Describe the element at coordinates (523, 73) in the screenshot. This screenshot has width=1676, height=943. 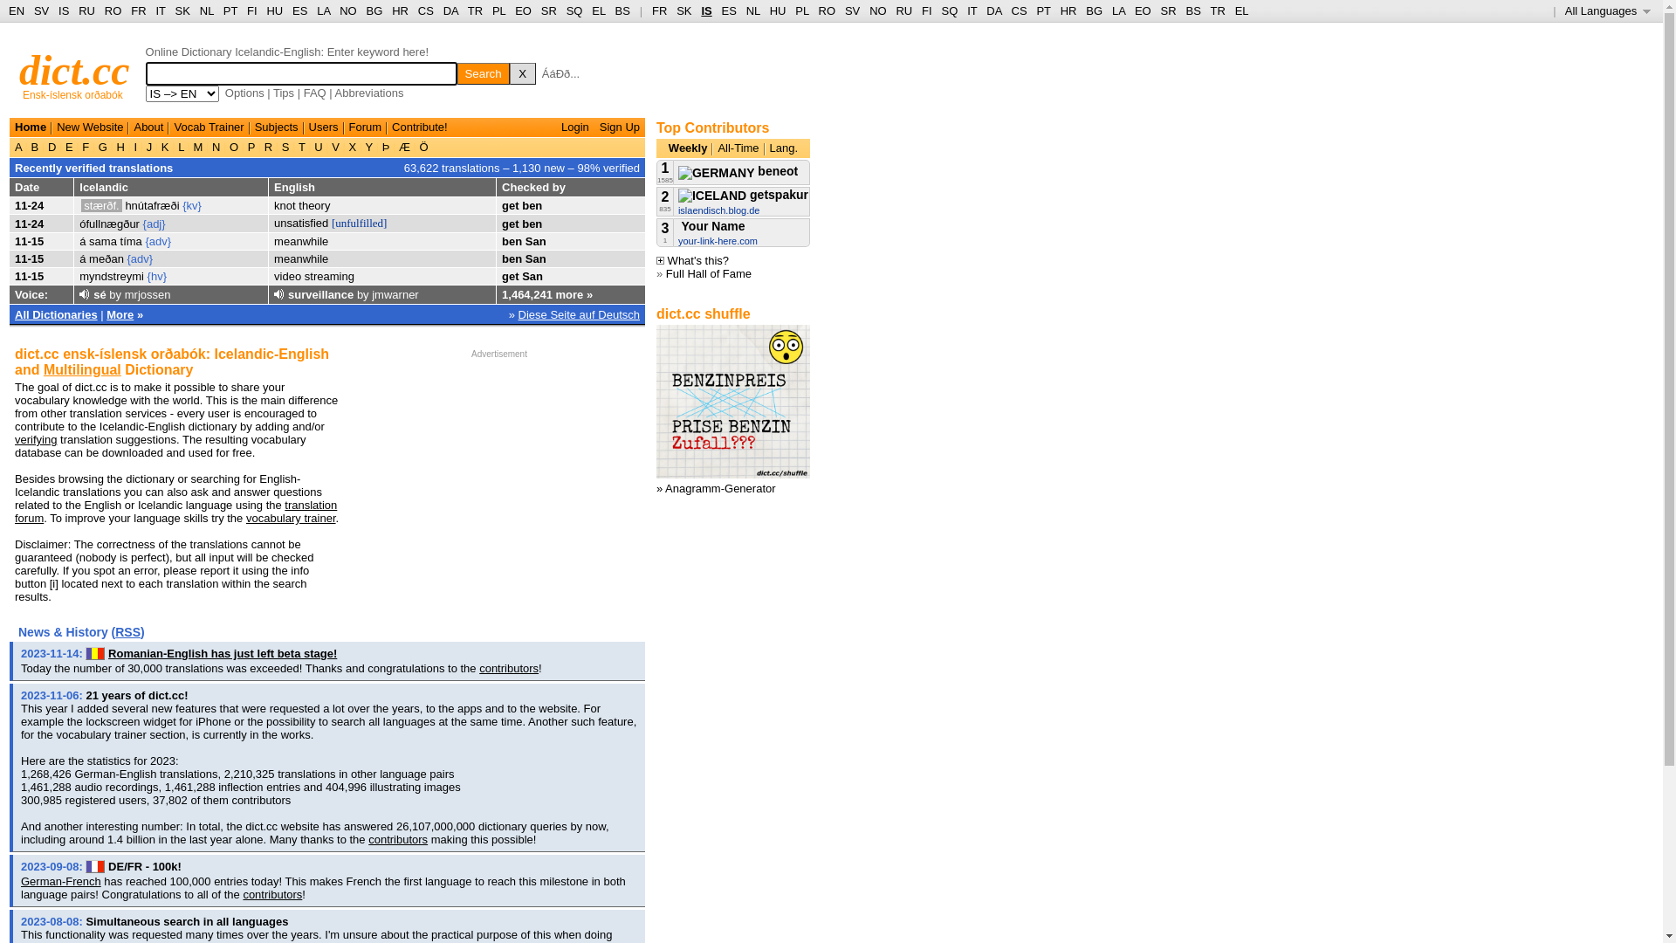
I see `X` at that location.